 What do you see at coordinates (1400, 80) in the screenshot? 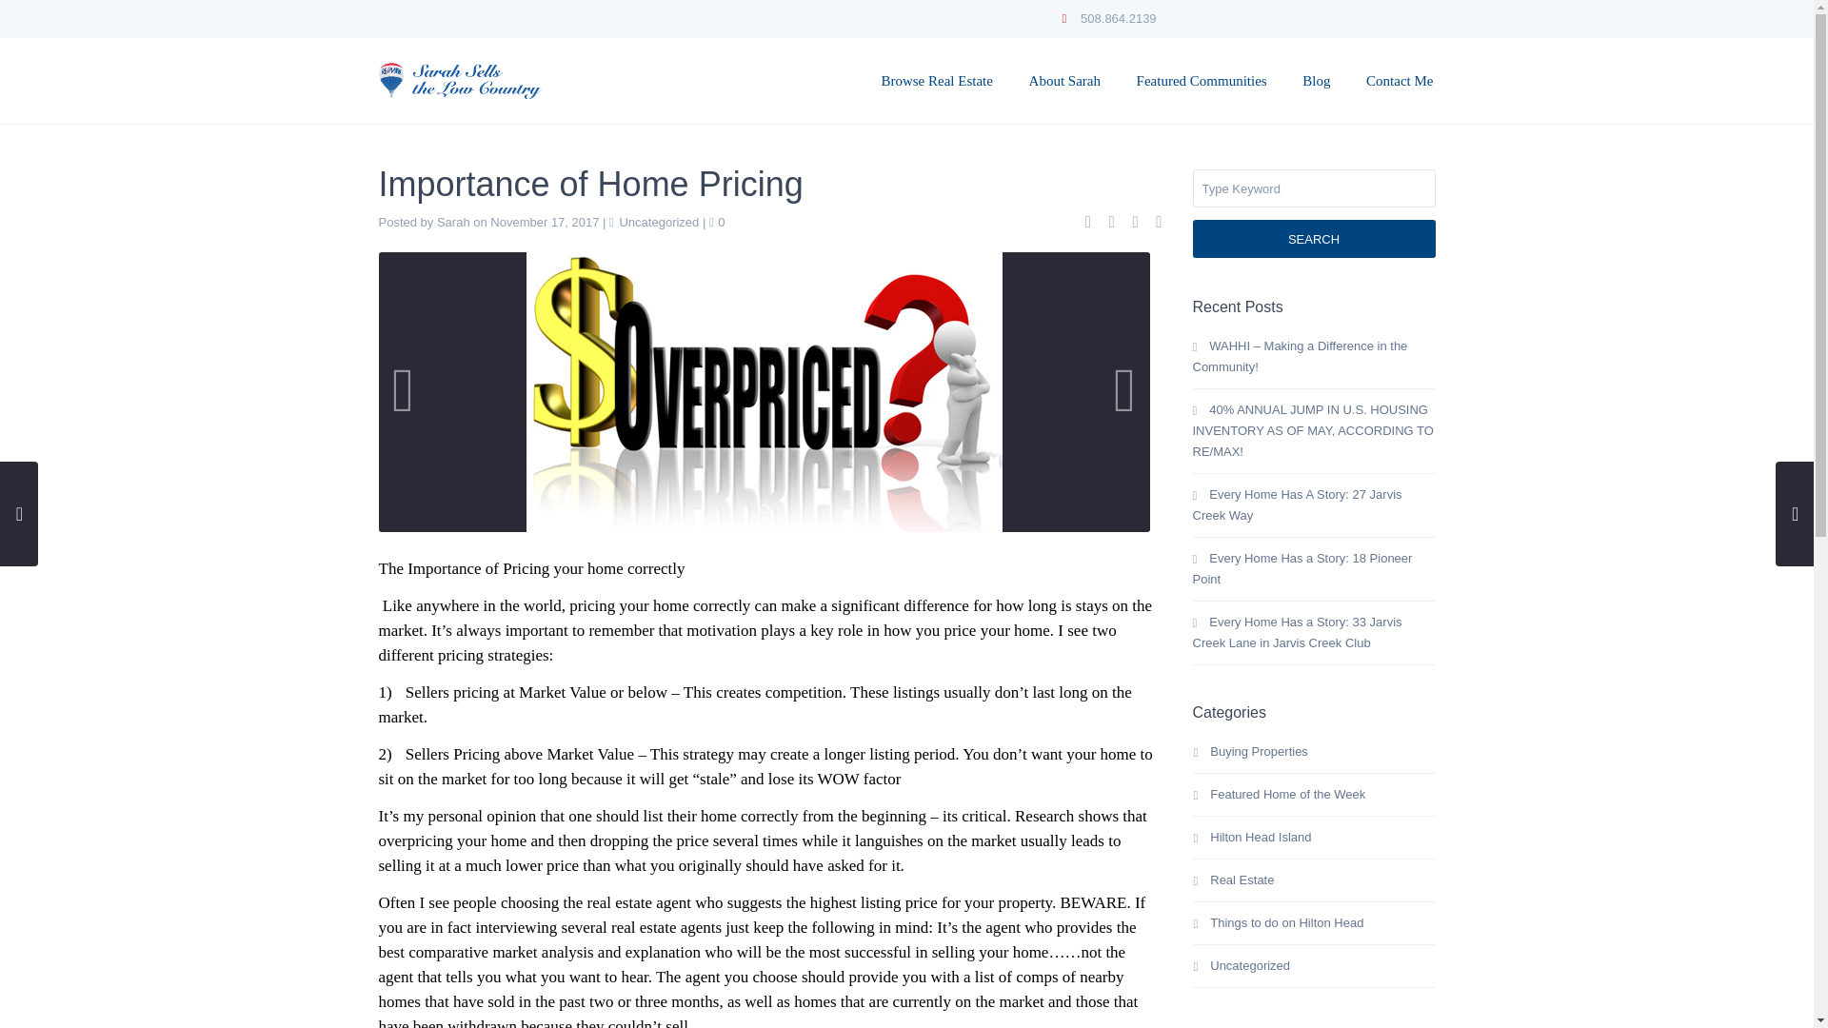
I see `Contact Me` at bounding box center [1400, 80].